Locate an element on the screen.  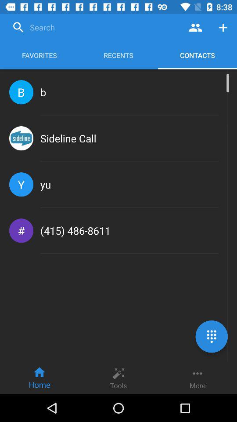
select the y item is located at coordinates (21, 185).